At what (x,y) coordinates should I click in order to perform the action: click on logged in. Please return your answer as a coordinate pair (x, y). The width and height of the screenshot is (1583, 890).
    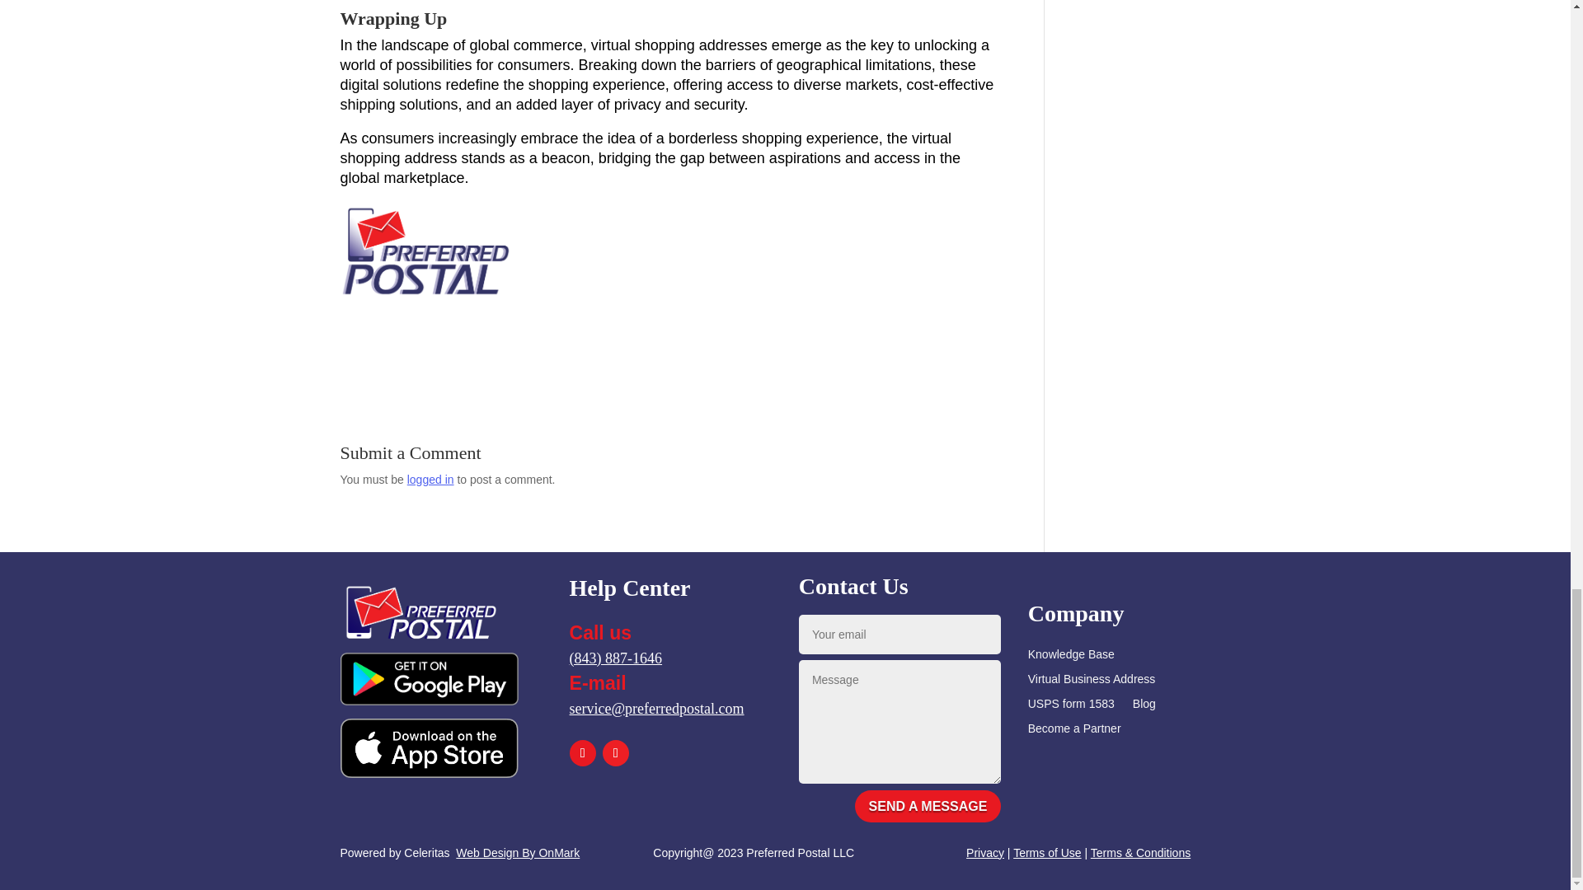
    Looking at the image, I should click on (430, 479).